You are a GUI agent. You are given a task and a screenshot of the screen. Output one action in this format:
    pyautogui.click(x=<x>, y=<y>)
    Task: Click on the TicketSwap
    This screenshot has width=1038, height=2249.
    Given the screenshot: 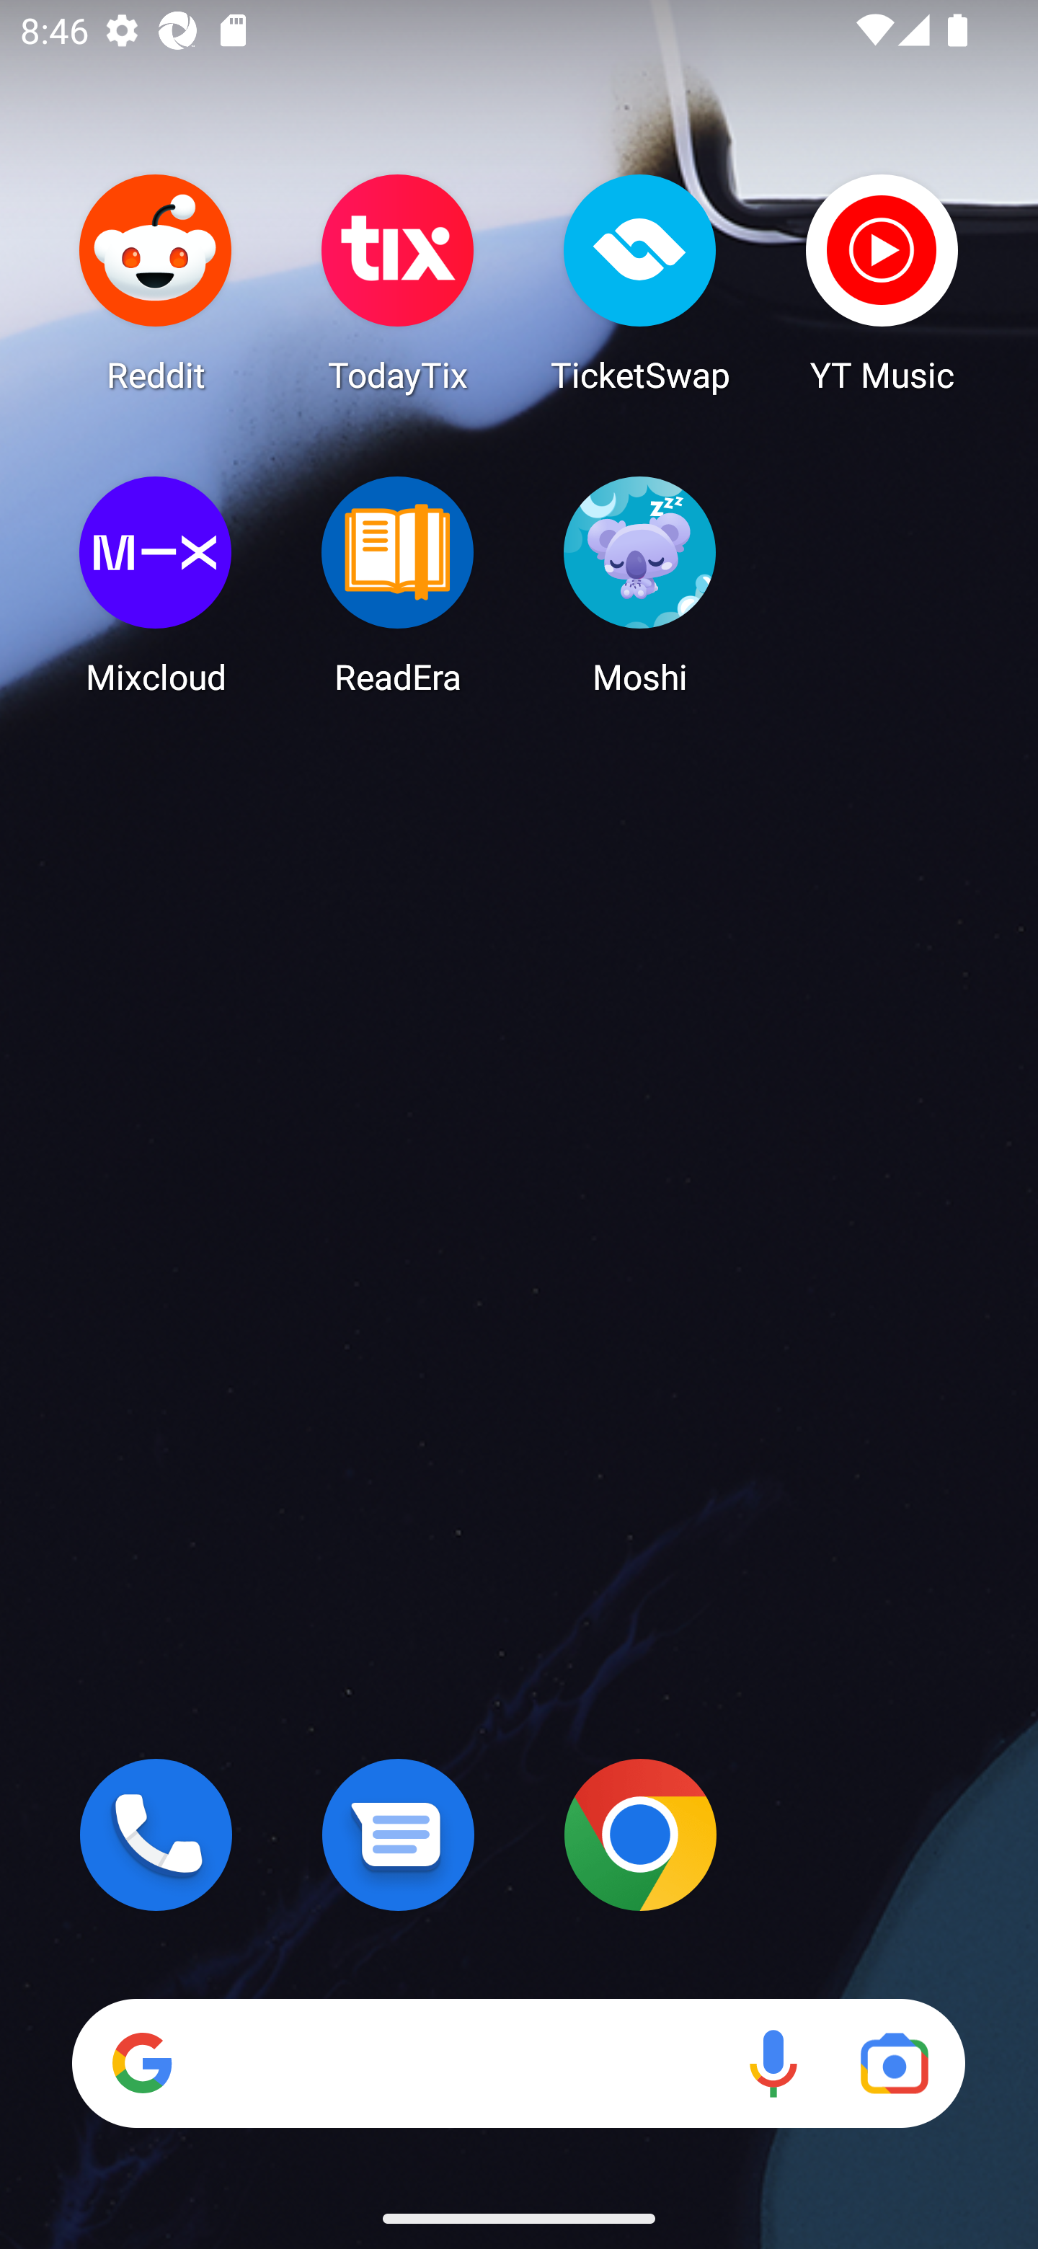 What is the action you would take?
    pyautogui.click(x=640, y=283)
    